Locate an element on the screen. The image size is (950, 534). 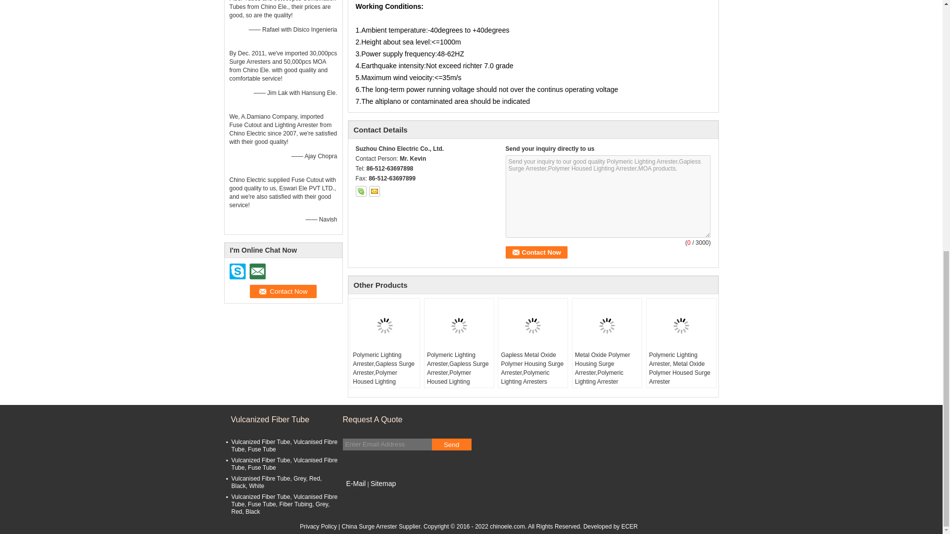
Contact Now is located at coordinates (283, 291).